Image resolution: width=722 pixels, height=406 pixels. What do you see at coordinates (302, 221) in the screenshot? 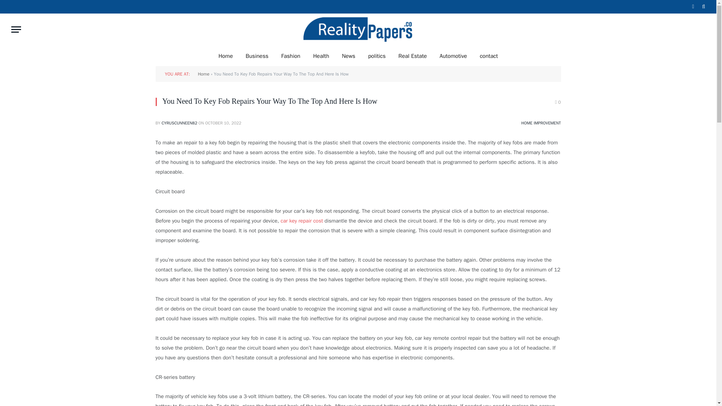
I see `car key repair cost` at bounding box center [302, 221].